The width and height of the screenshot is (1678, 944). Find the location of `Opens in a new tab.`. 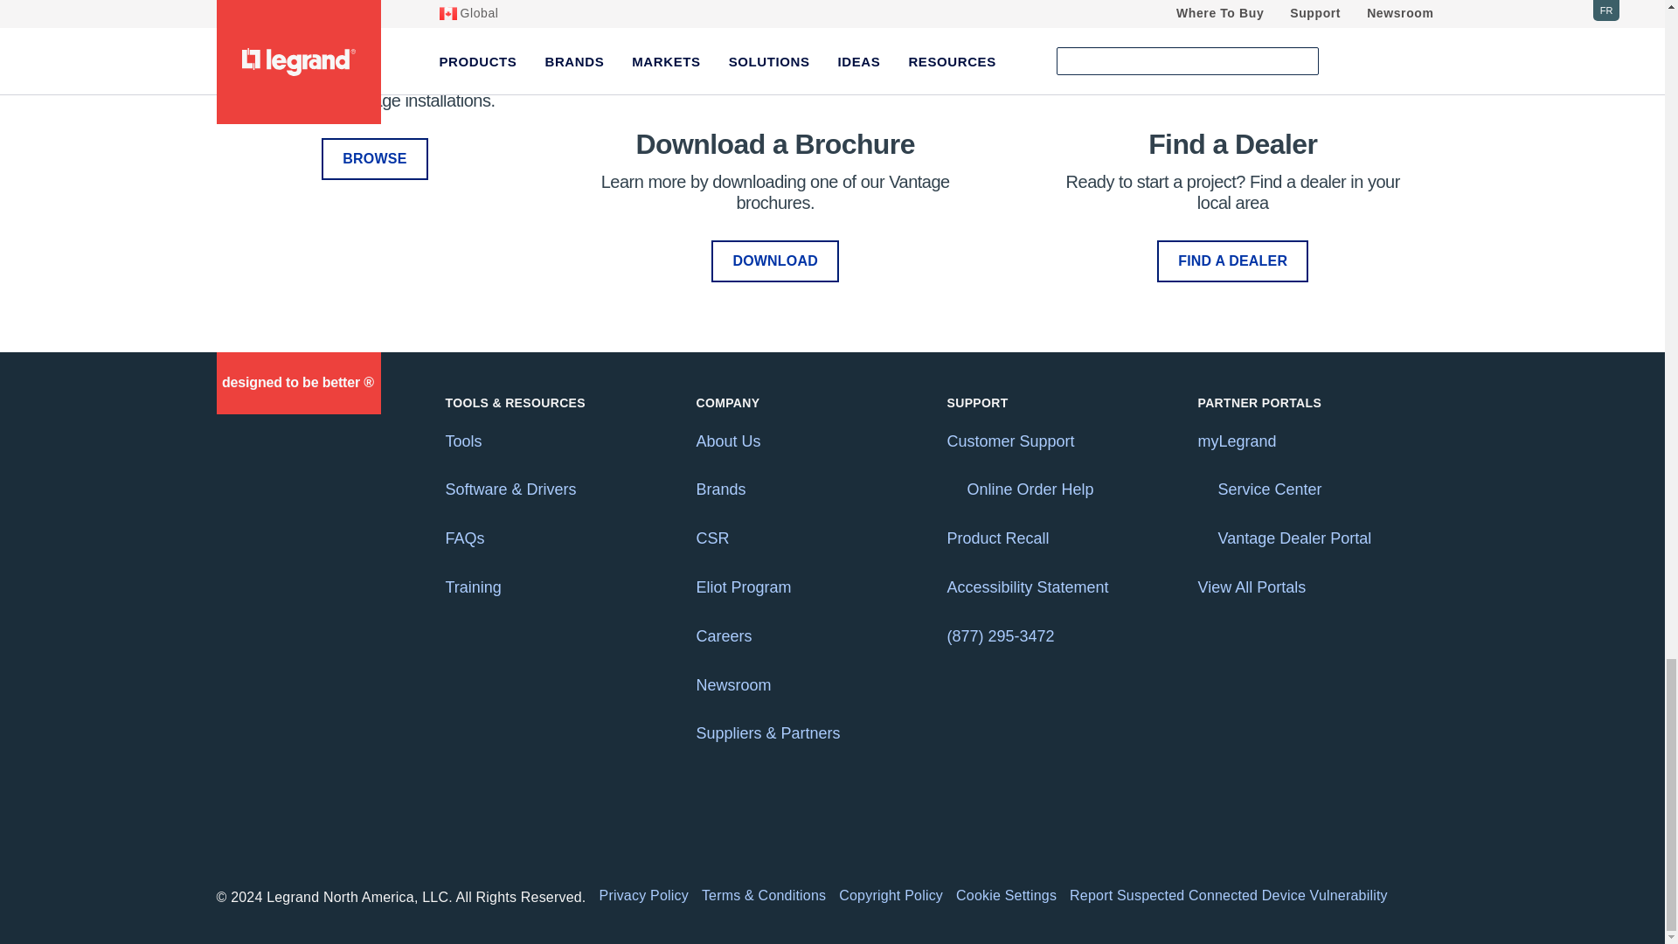

Opens in a new tab. is located at coordinates (1203, 538).